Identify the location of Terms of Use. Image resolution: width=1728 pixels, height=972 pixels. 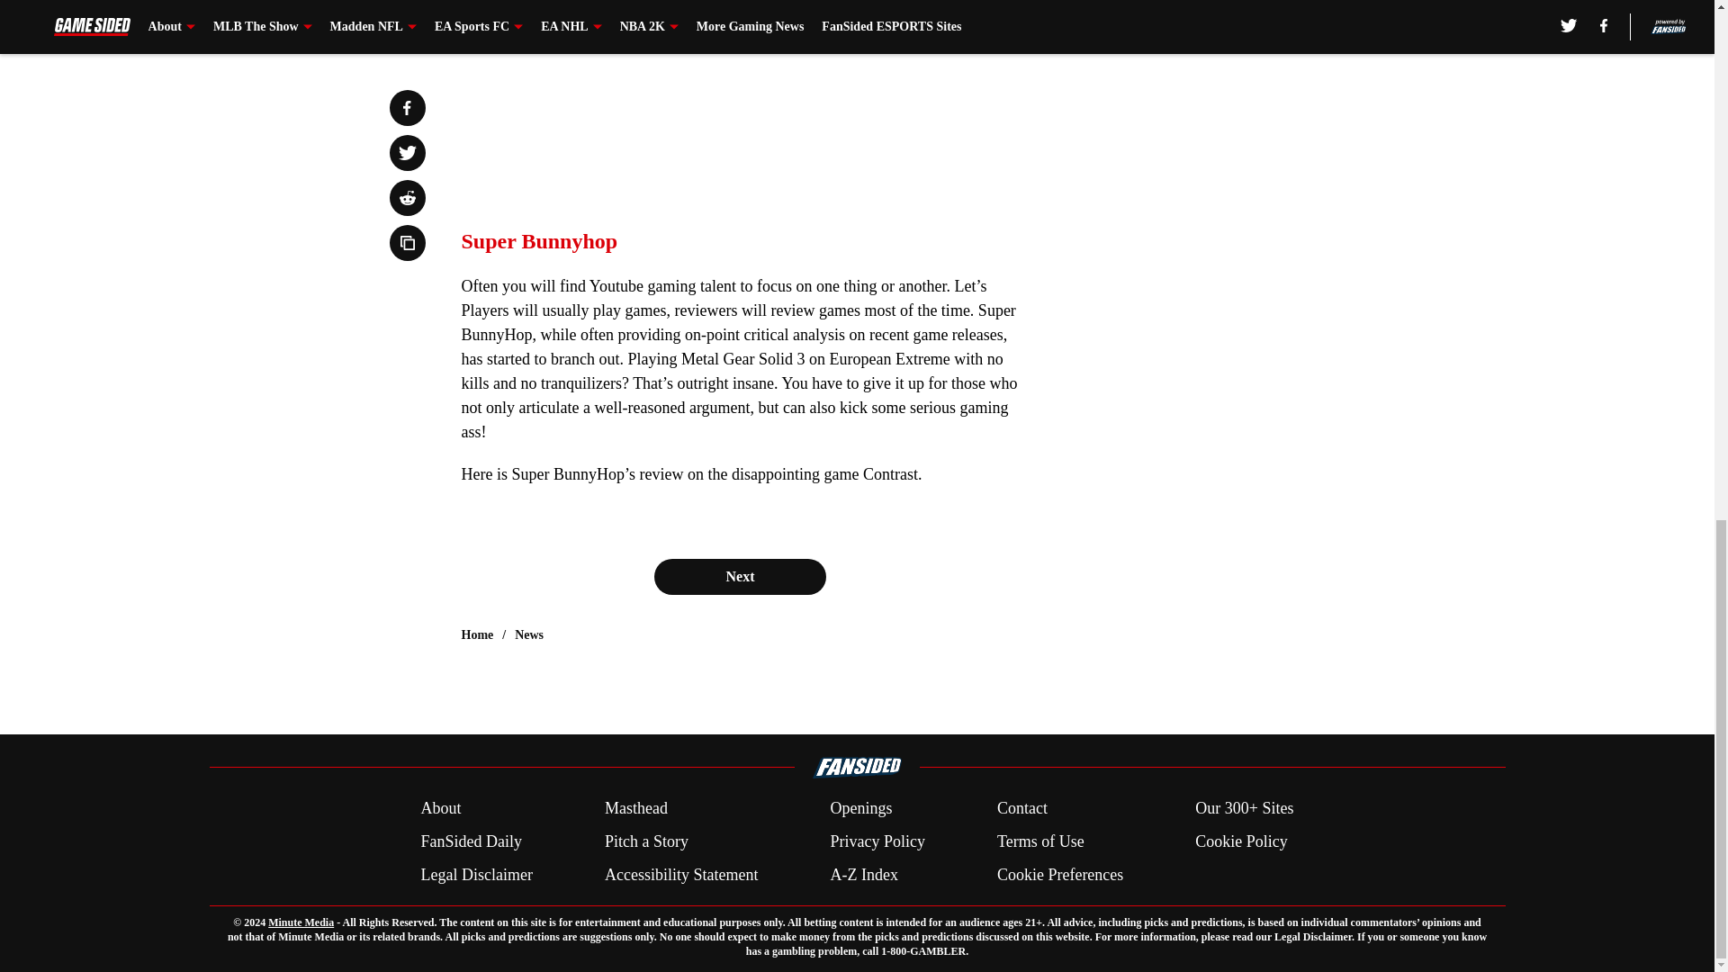
(1040, 842).